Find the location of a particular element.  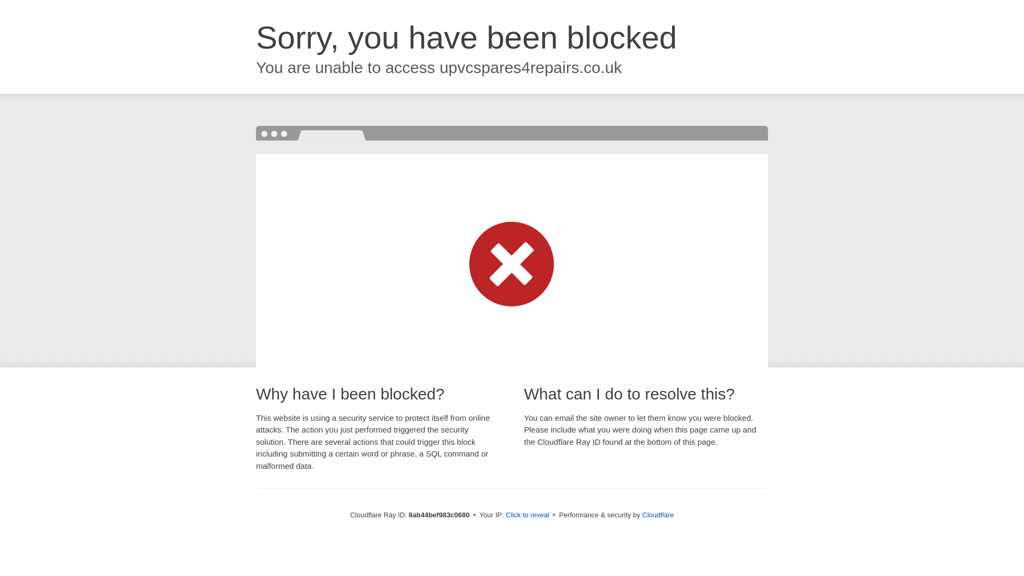

Cloudflare is located at coordinates (658, 515).